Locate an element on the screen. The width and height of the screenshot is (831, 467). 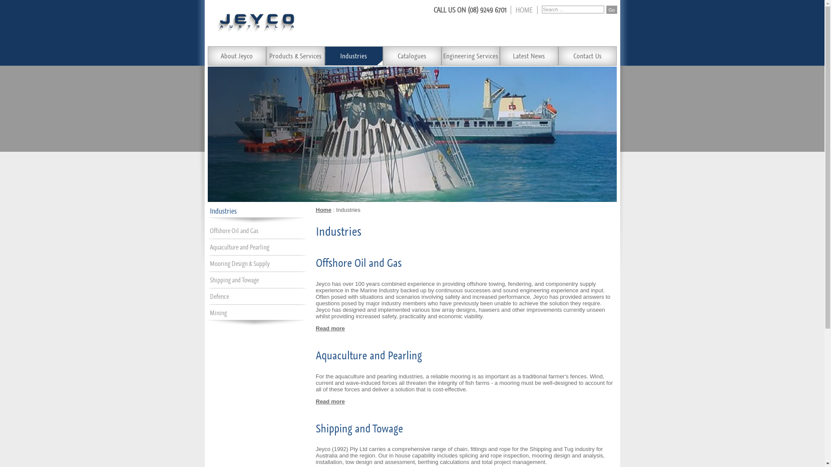
Mooring Design & Supply is located at coordinates (239, 264).